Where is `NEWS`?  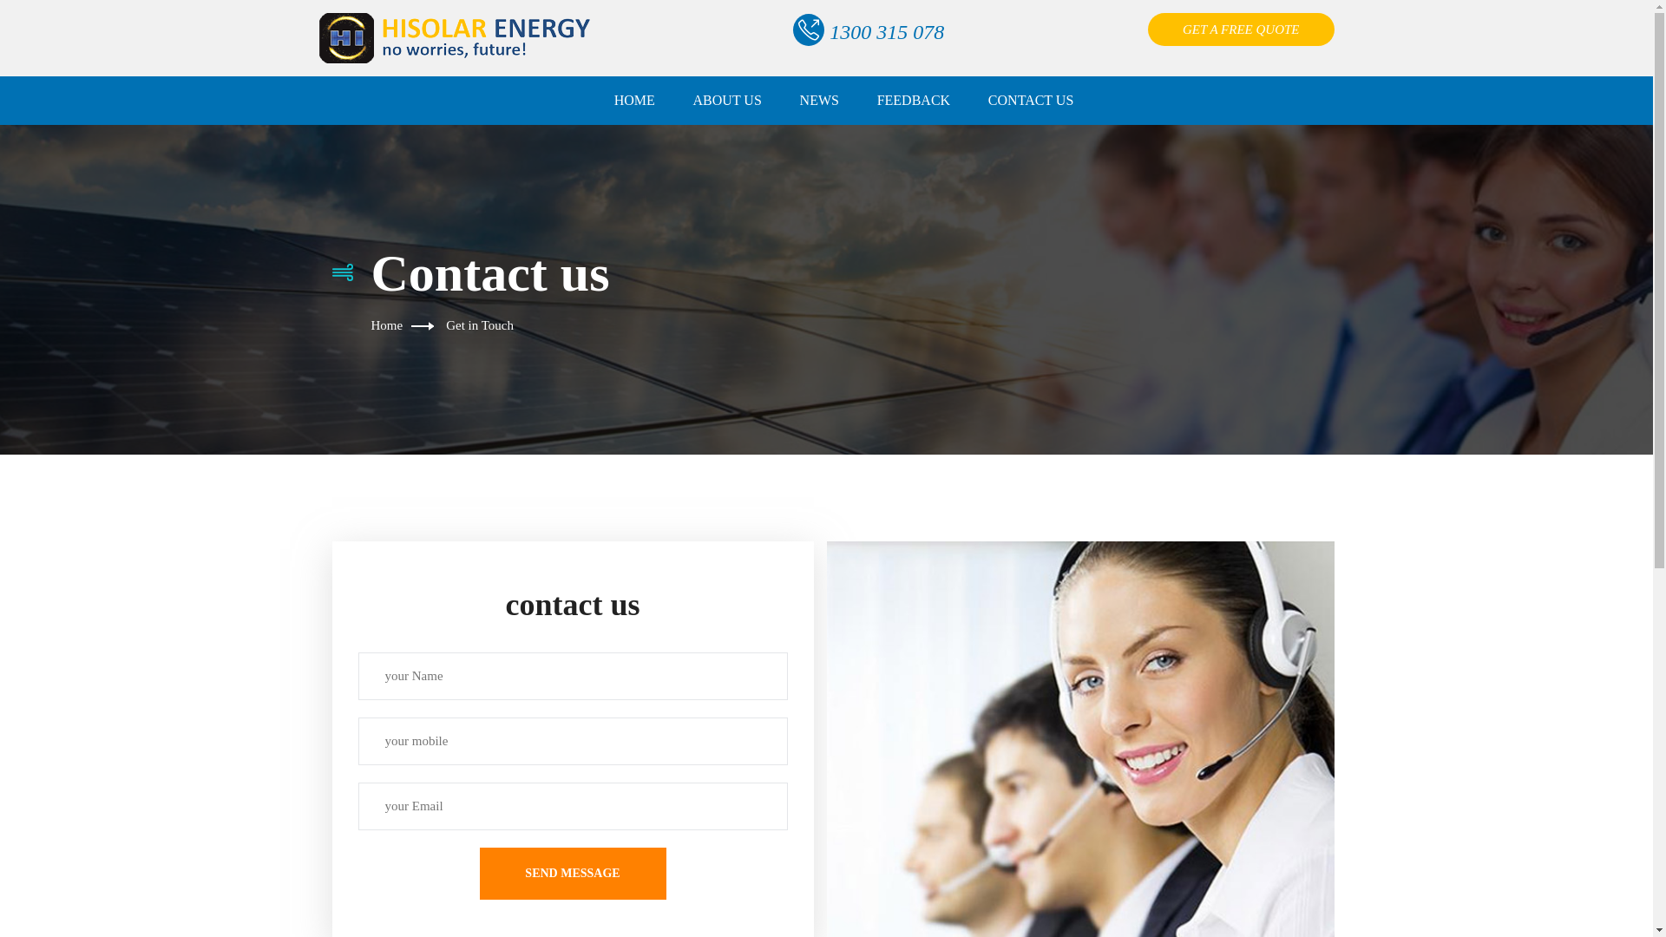 NEWS is located at coordinates (819, 101).